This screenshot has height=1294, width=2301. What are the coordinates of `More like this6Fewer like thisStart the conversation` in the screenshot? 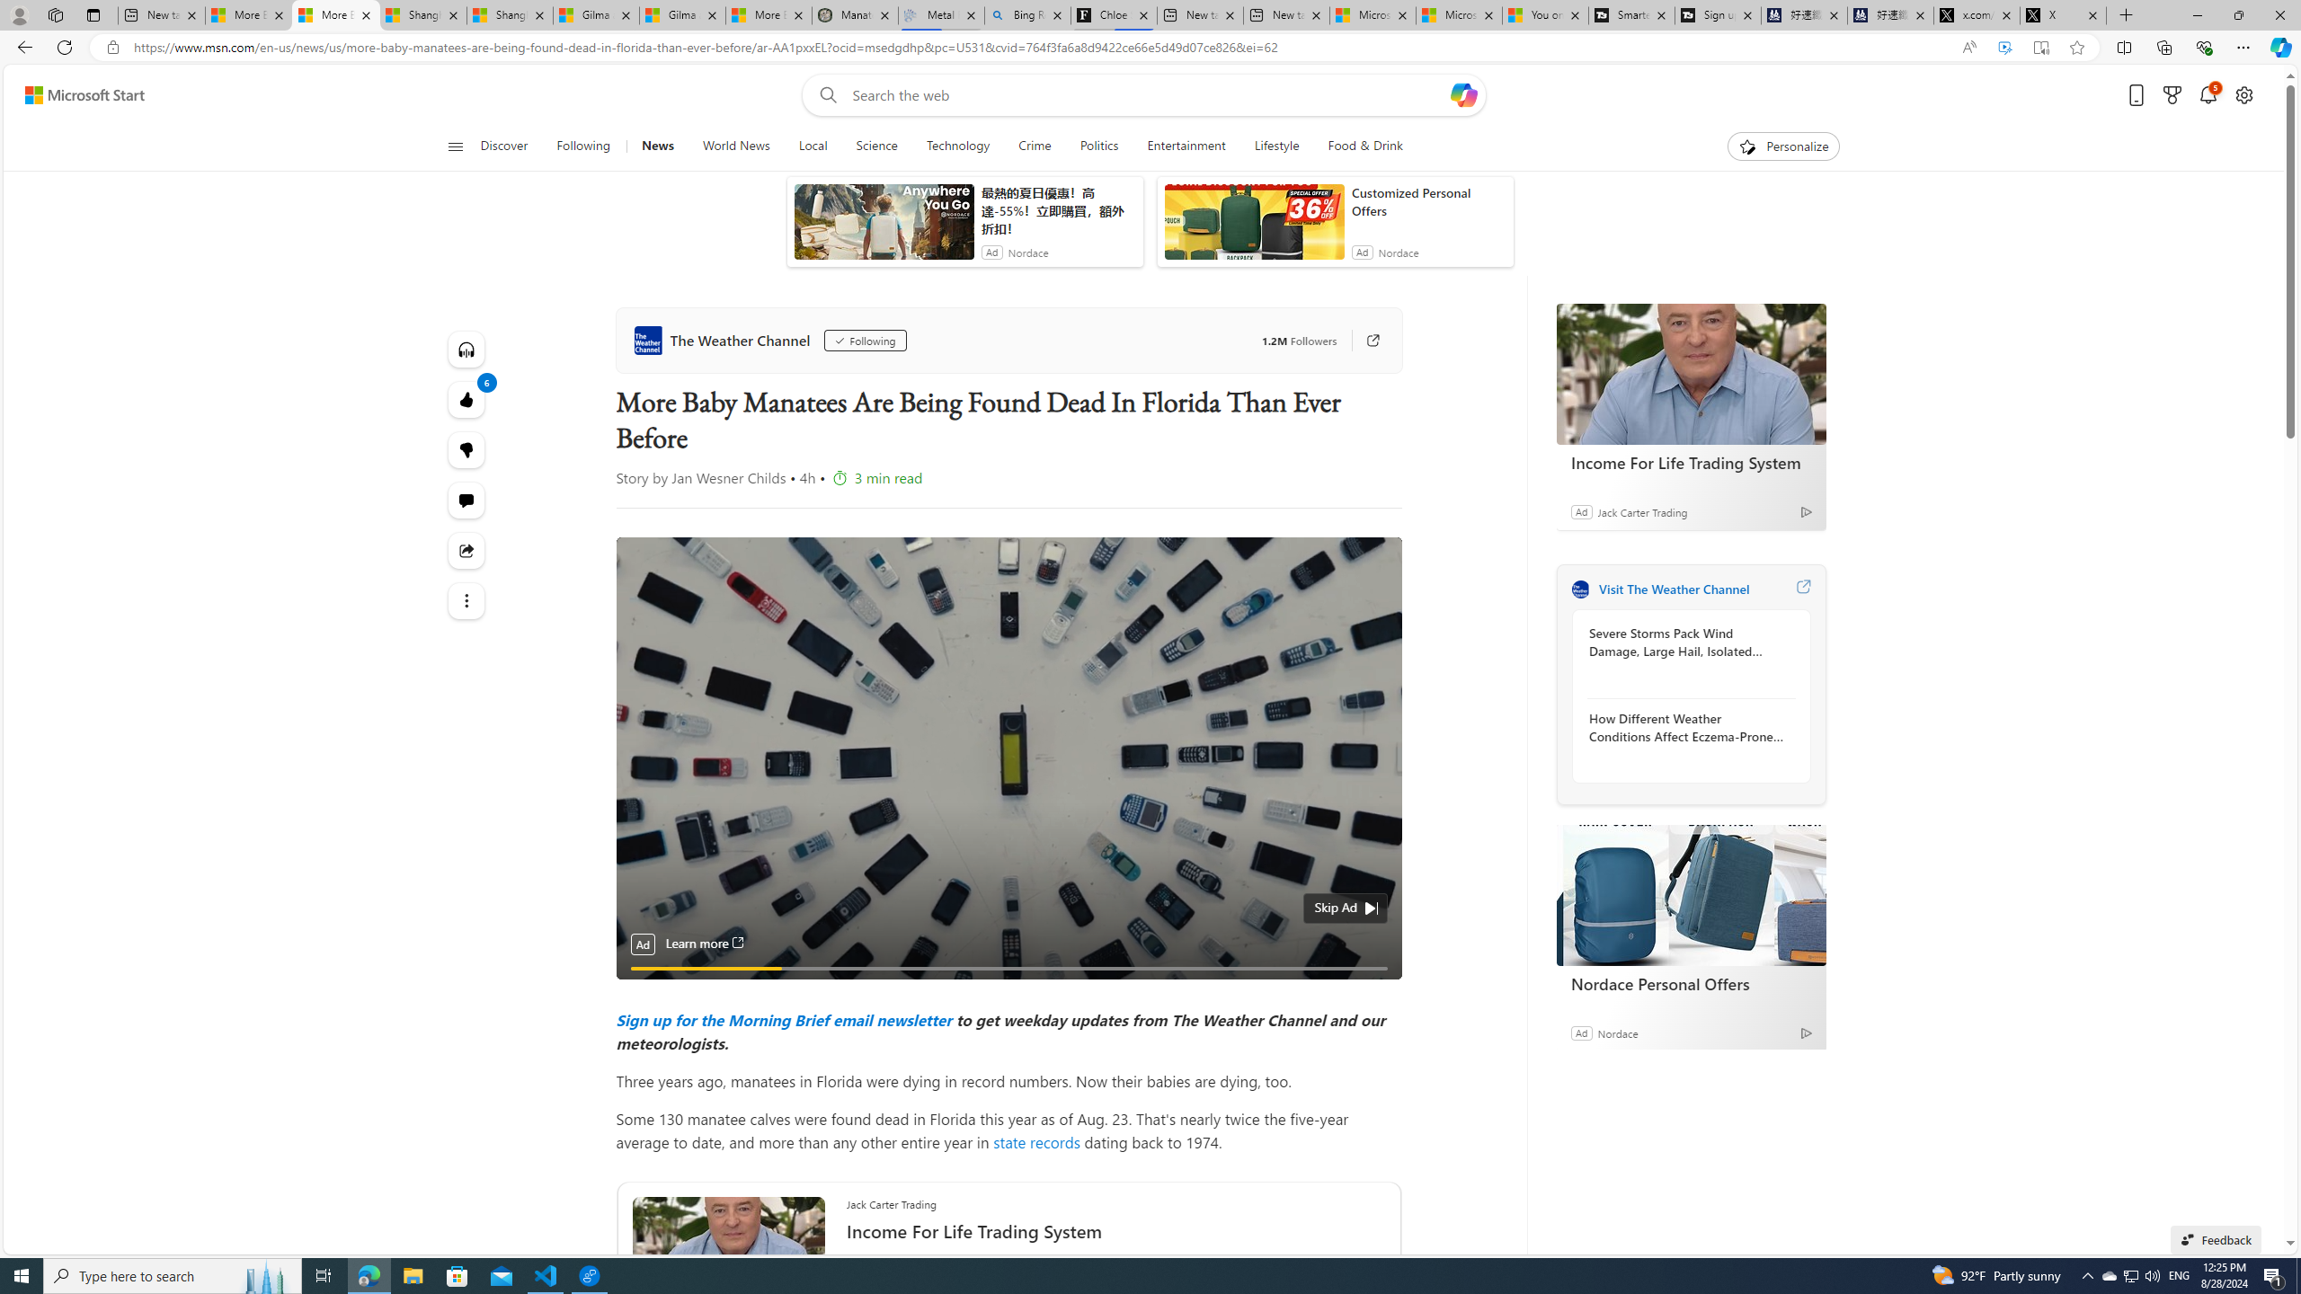 It's located at (467, 449).